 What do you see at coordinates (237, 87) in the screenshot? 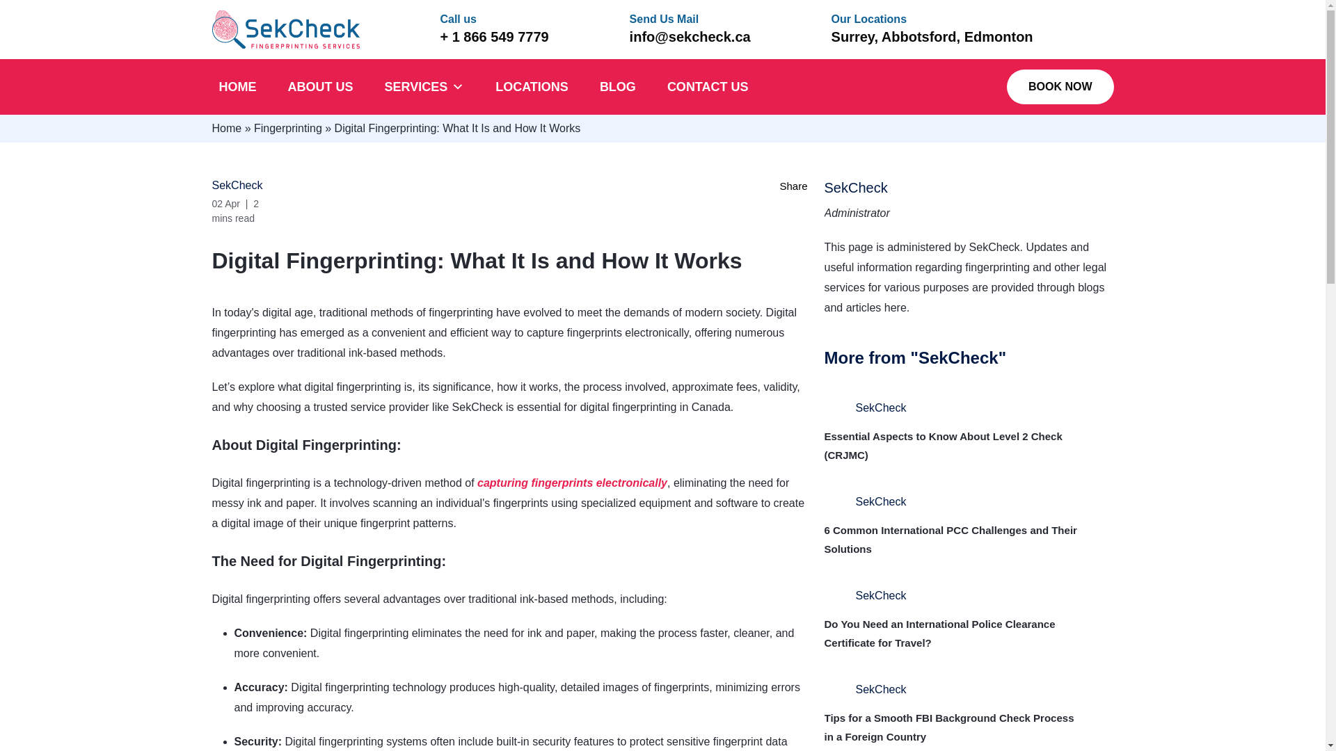
I see `HOME` at bounding box center [237, 87].